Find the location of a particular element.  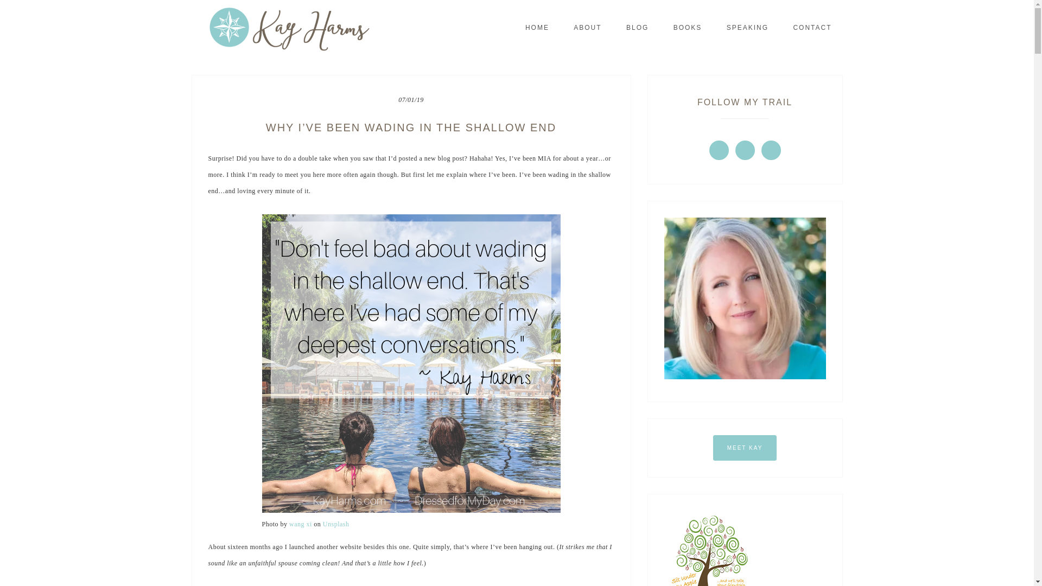

wang xi is located at coordinates (301, 524).